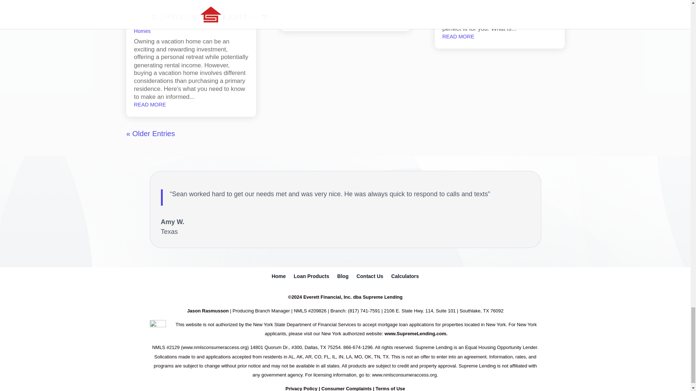 This screenshot has width=696, height=391. Describe the element at coordinates (405, 277) in the screenshot. I see `Calculators` at that location.